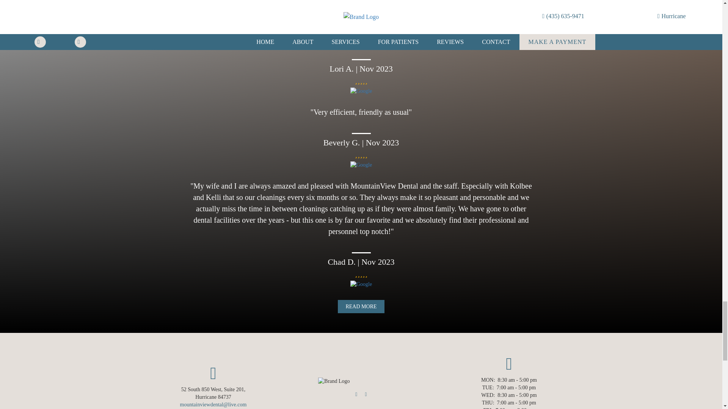 The height and width of the screenshot is (409, 728). What do you see at coordinates (334, 381) in the screenshot?
I see `Brand Logo` at bounding box center [334, 381].